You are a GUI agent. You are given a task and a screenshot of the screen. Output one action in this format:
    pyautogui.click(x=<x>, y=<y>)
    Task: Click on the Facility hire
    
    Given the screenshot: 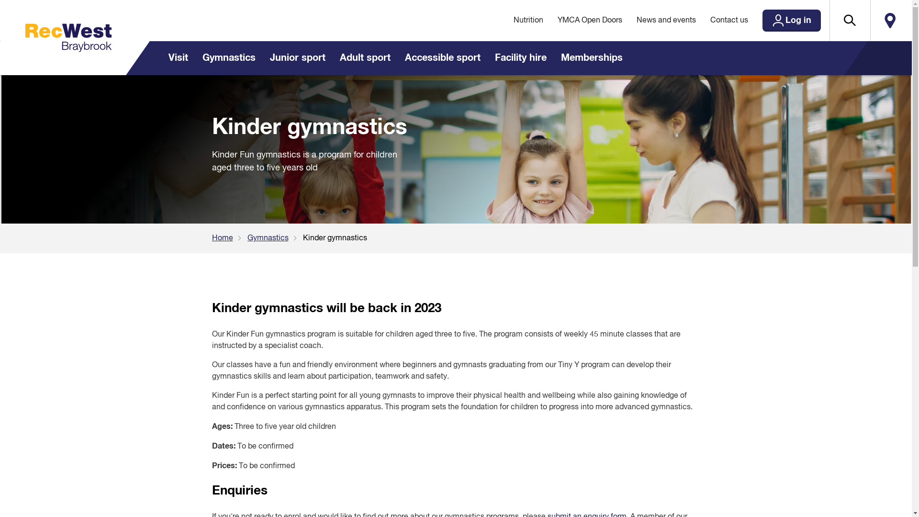 What is the action you would take?
    pyautogui.click(x=520, y=58)
    